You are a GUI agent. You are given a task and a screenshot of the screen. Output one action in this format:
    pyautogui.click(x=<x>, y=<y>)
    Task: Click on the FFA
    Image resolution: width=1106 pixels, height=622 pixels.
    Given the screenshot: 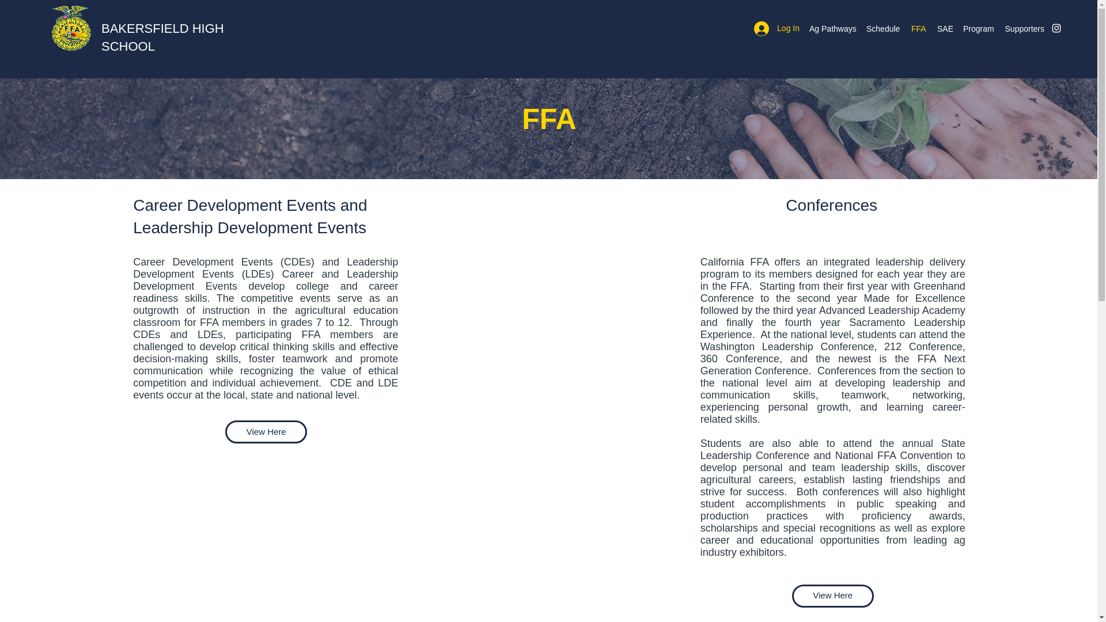 What is the action you would take?
    pyautogui.click(x=918, y=28)
    